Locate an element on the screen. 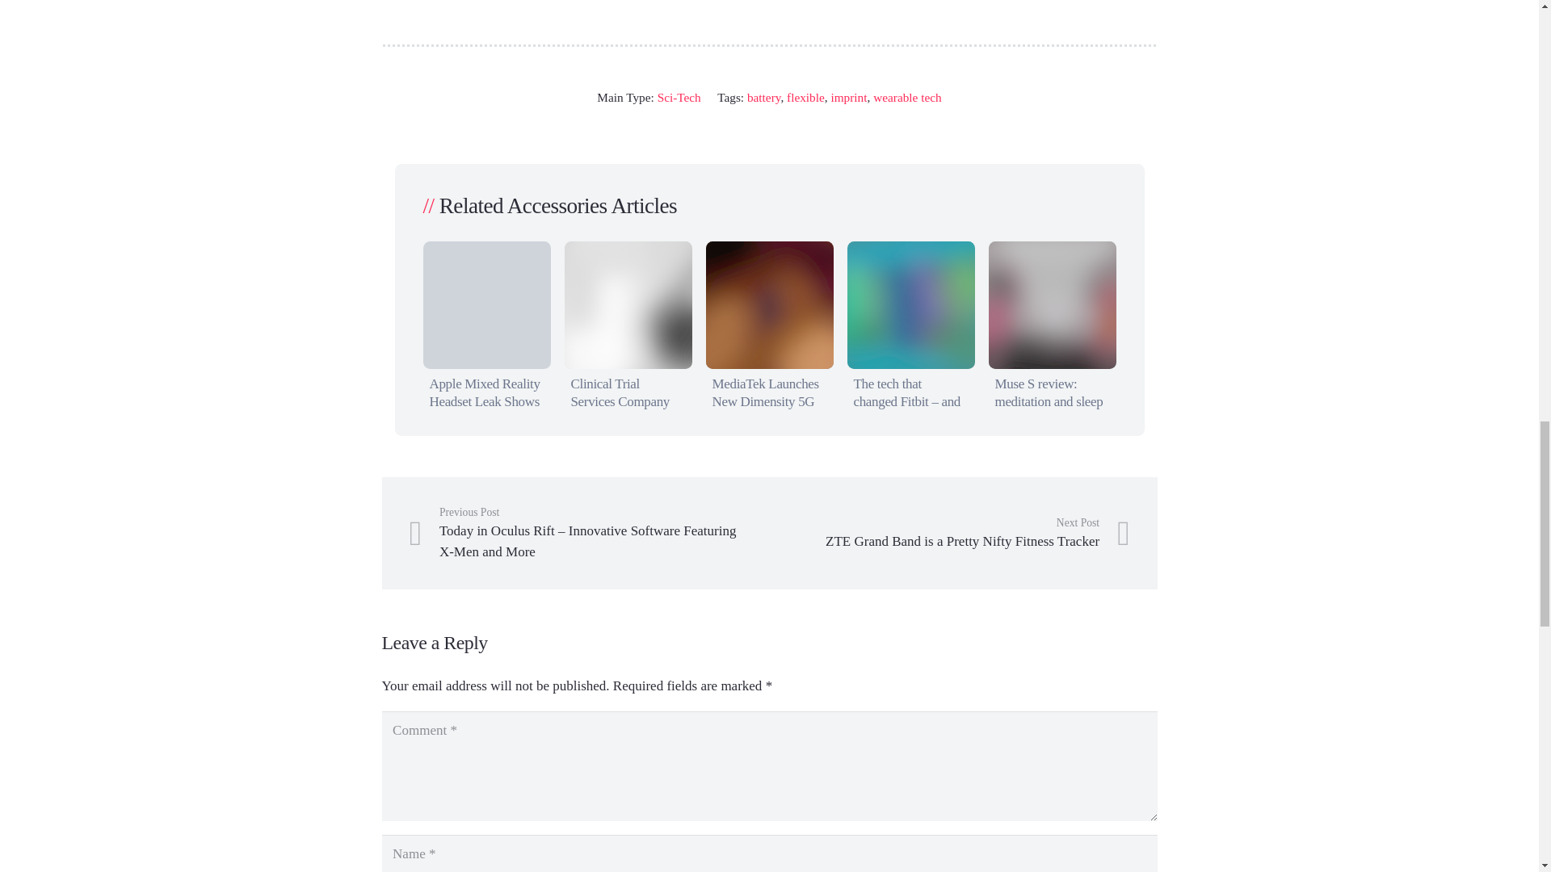 The width and height of the screenshot is (1551, 872). ZTE Grand Band is a Pretty Nifty Fitness Tracker is located at coordinates (948, 533).